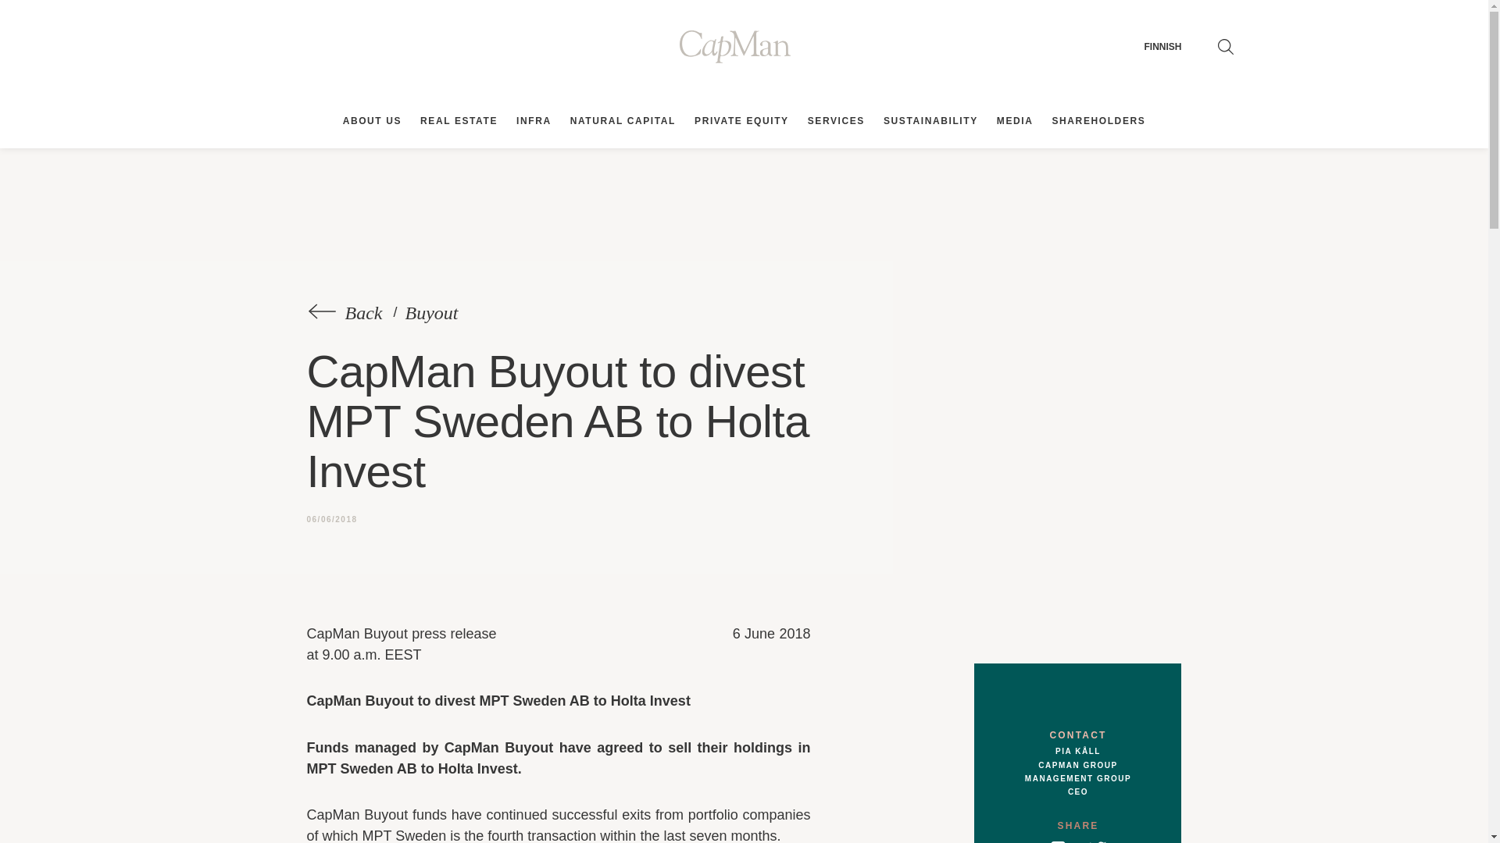 This screenshot has height=843, width=1500. What do you see at coordinates (1162, 47) in the screenshot?
I see `FINNISH` at bounding box center [1162, 47].